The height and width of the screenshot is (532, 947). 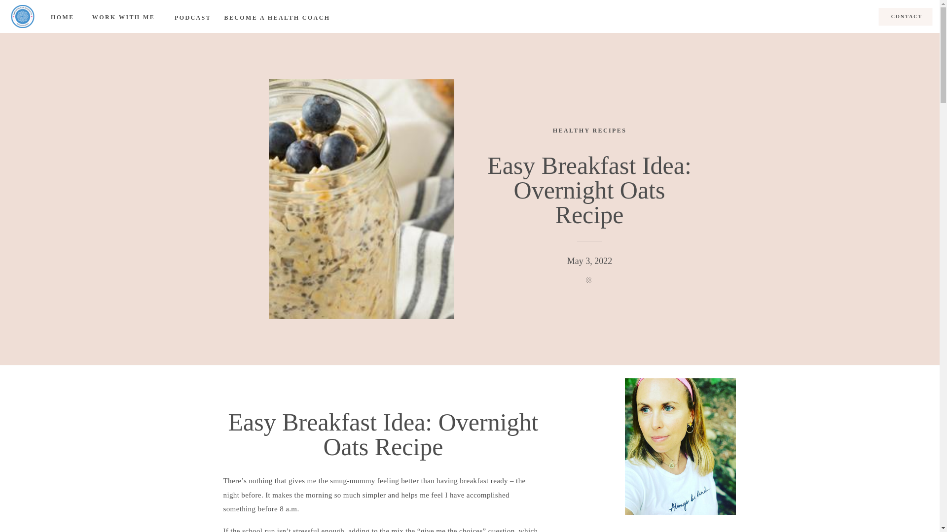 What do you see at coordinates (277, 18) in the screenshot?
I see `BECOME A HEALTH COACH` at bounding box center [277, 18].